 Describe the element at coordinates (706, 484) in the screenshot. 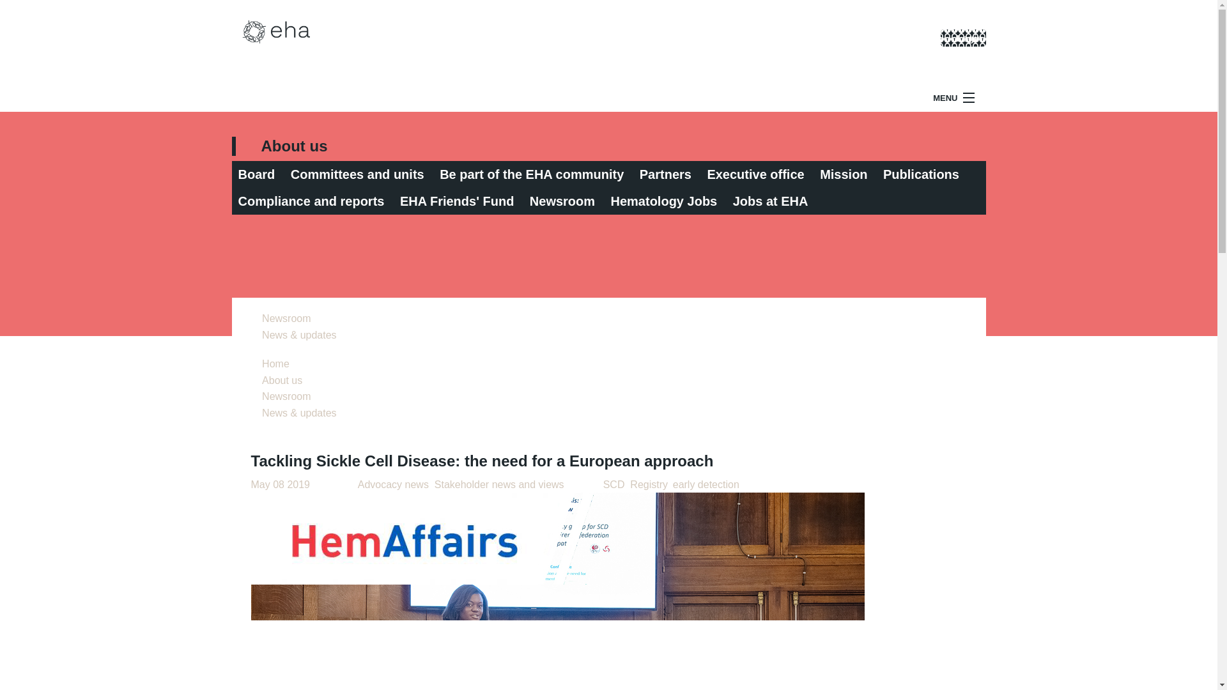

I see `early detection` at that location.